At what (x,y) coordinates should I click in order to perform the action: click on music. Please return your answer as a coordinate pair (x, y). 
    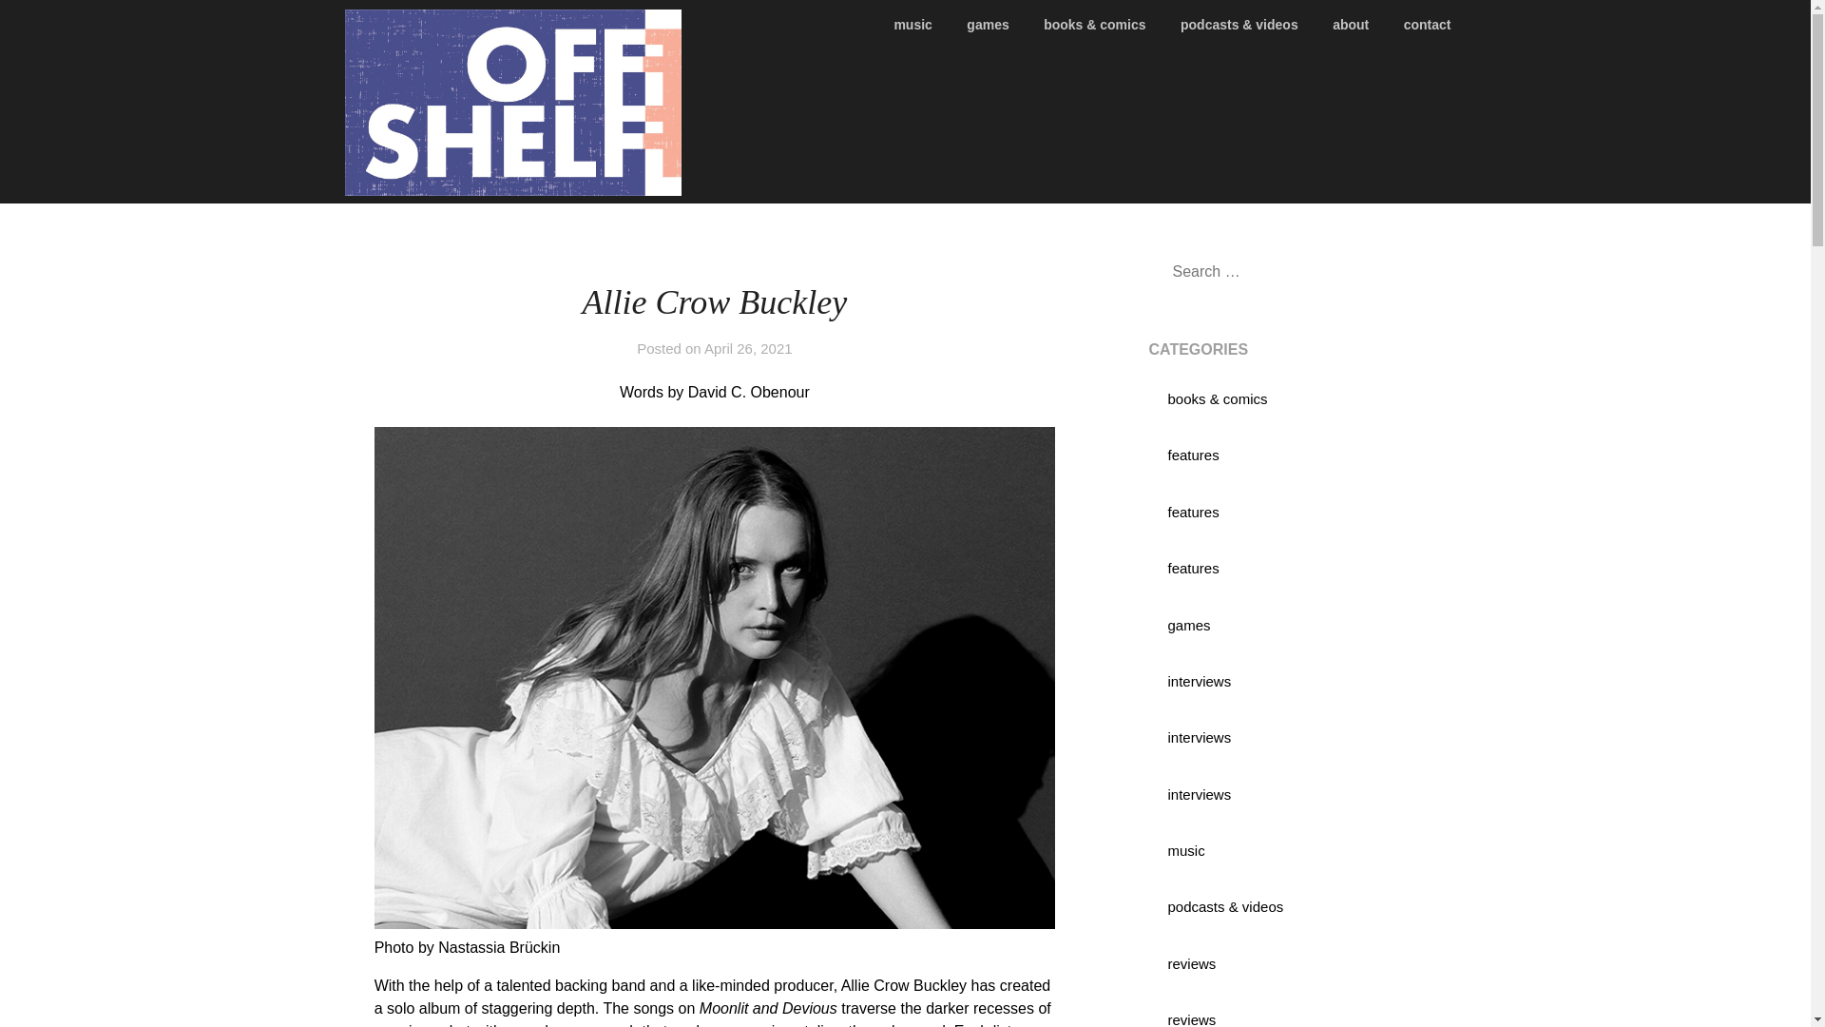
    Looking at the image, I should click on (1186, 850).